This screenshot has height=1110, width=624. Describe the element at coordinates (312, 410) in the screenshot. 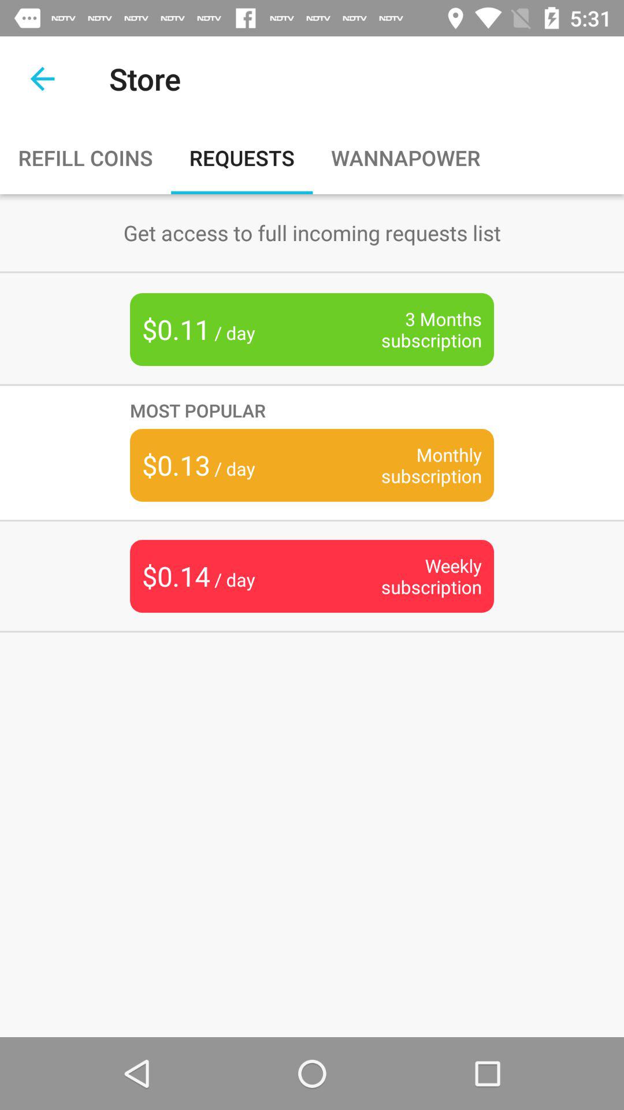

I see `press item above the monthly subscription icon` at that location.